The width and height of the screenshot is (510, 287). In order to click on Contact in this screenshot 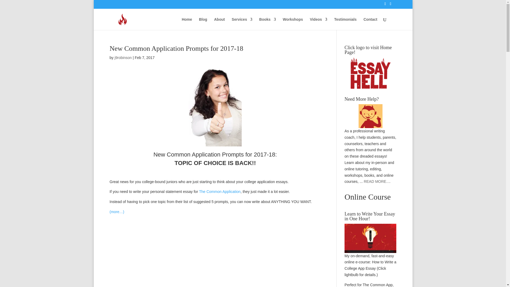, I will do `click(370, 24)`.